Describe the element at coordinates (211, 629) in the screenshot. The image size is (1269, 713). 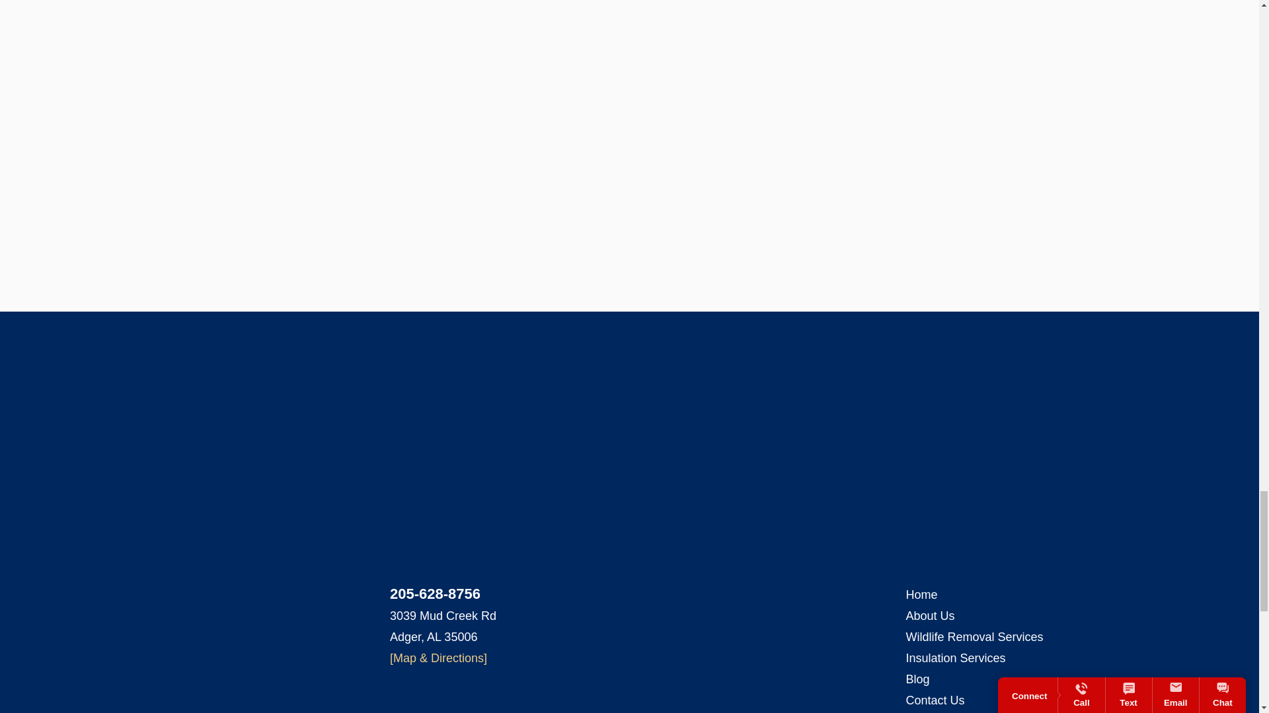
I see `Google Business Profile` at that location.